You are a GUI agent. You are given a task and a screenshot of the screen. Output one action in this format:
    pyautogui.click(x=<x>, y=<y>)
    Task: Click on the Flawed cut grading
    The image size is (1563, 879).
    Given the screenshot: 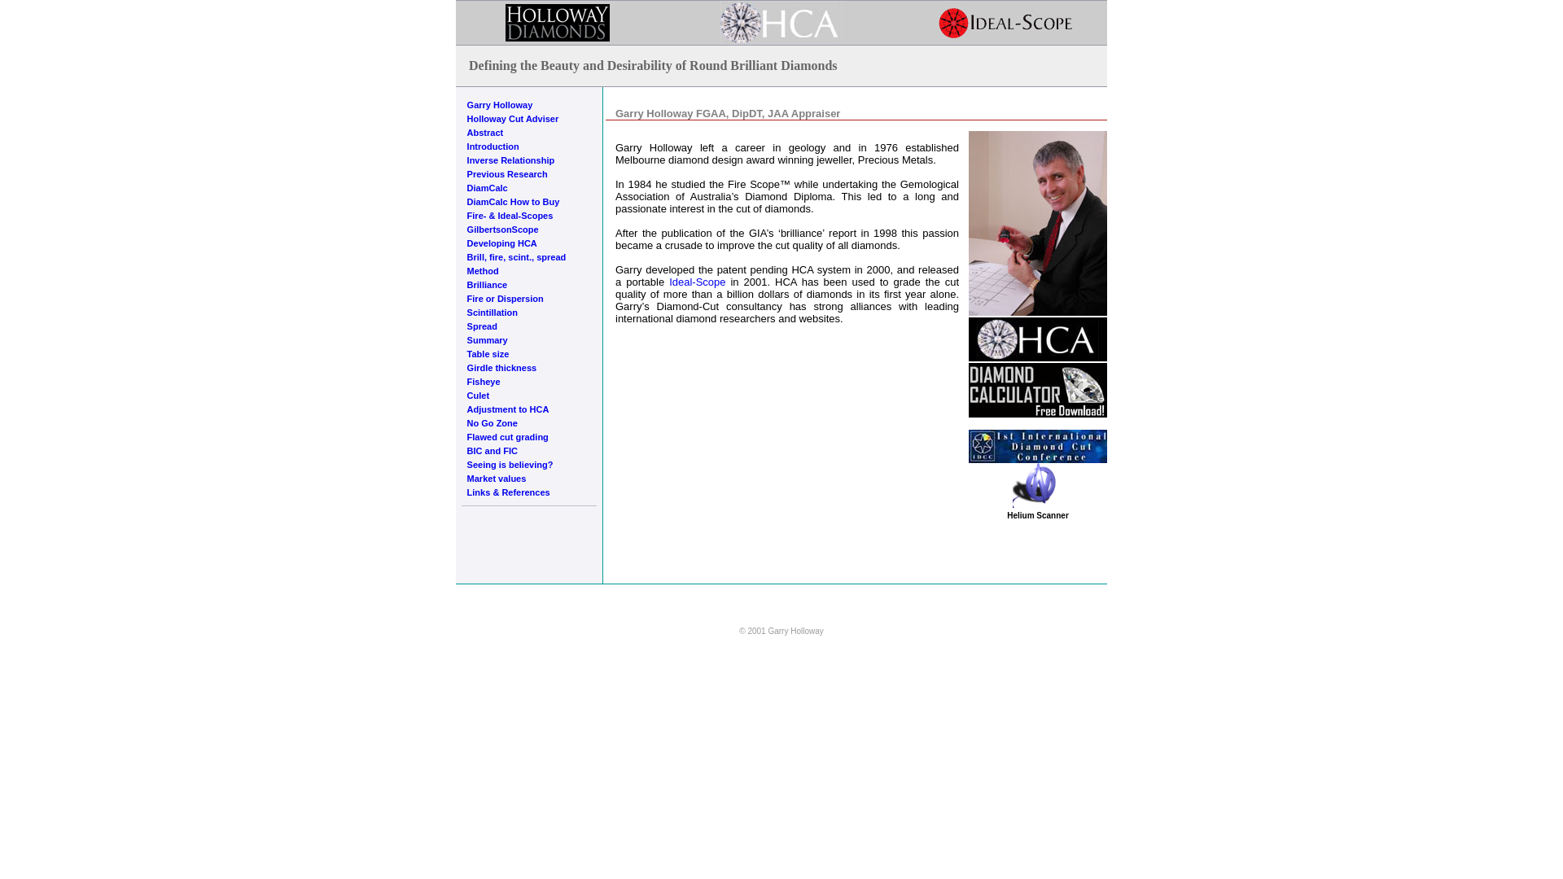 What is the action you would take?
    pyautogui.click(x=508, y=437)
    